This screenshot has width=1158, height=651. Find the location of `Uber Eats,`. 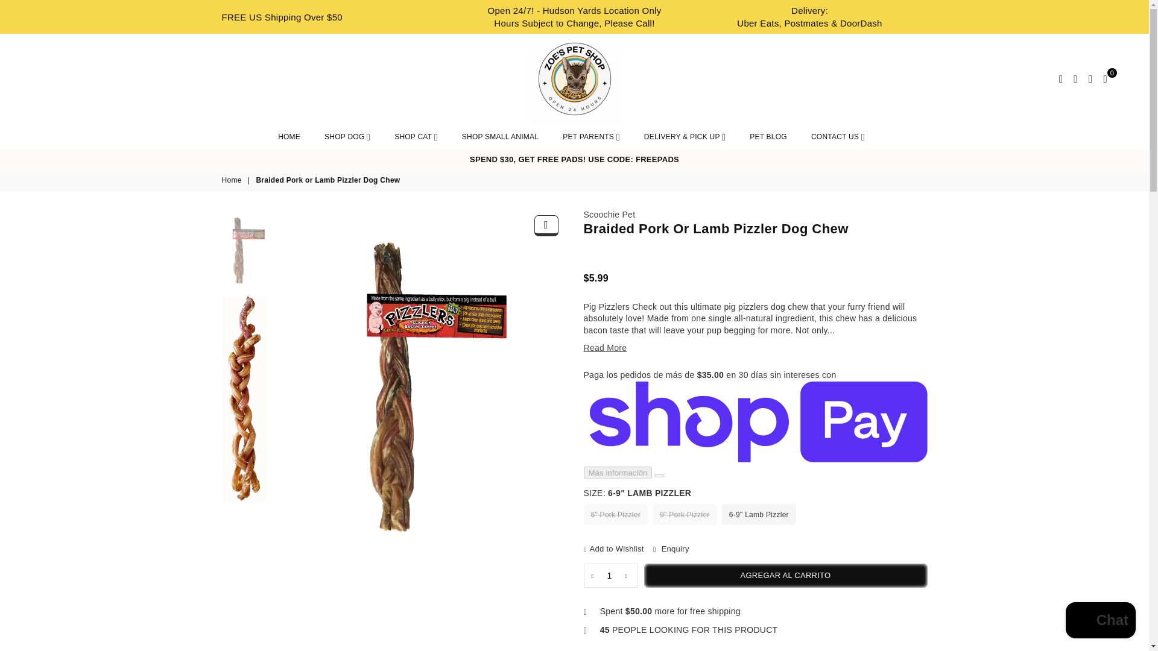

Uber Eats, is located at coordinates (759, 23).